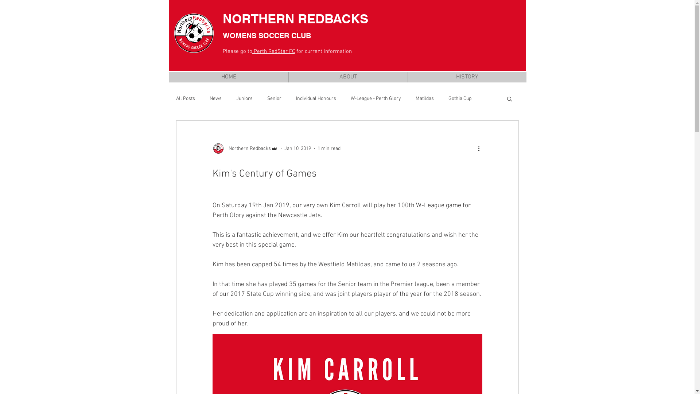  What do you see at coordinates (268, 36) in the screenshot?
I see `WOMENS SOCCER CLUB ` at bounding box center [268, 36].